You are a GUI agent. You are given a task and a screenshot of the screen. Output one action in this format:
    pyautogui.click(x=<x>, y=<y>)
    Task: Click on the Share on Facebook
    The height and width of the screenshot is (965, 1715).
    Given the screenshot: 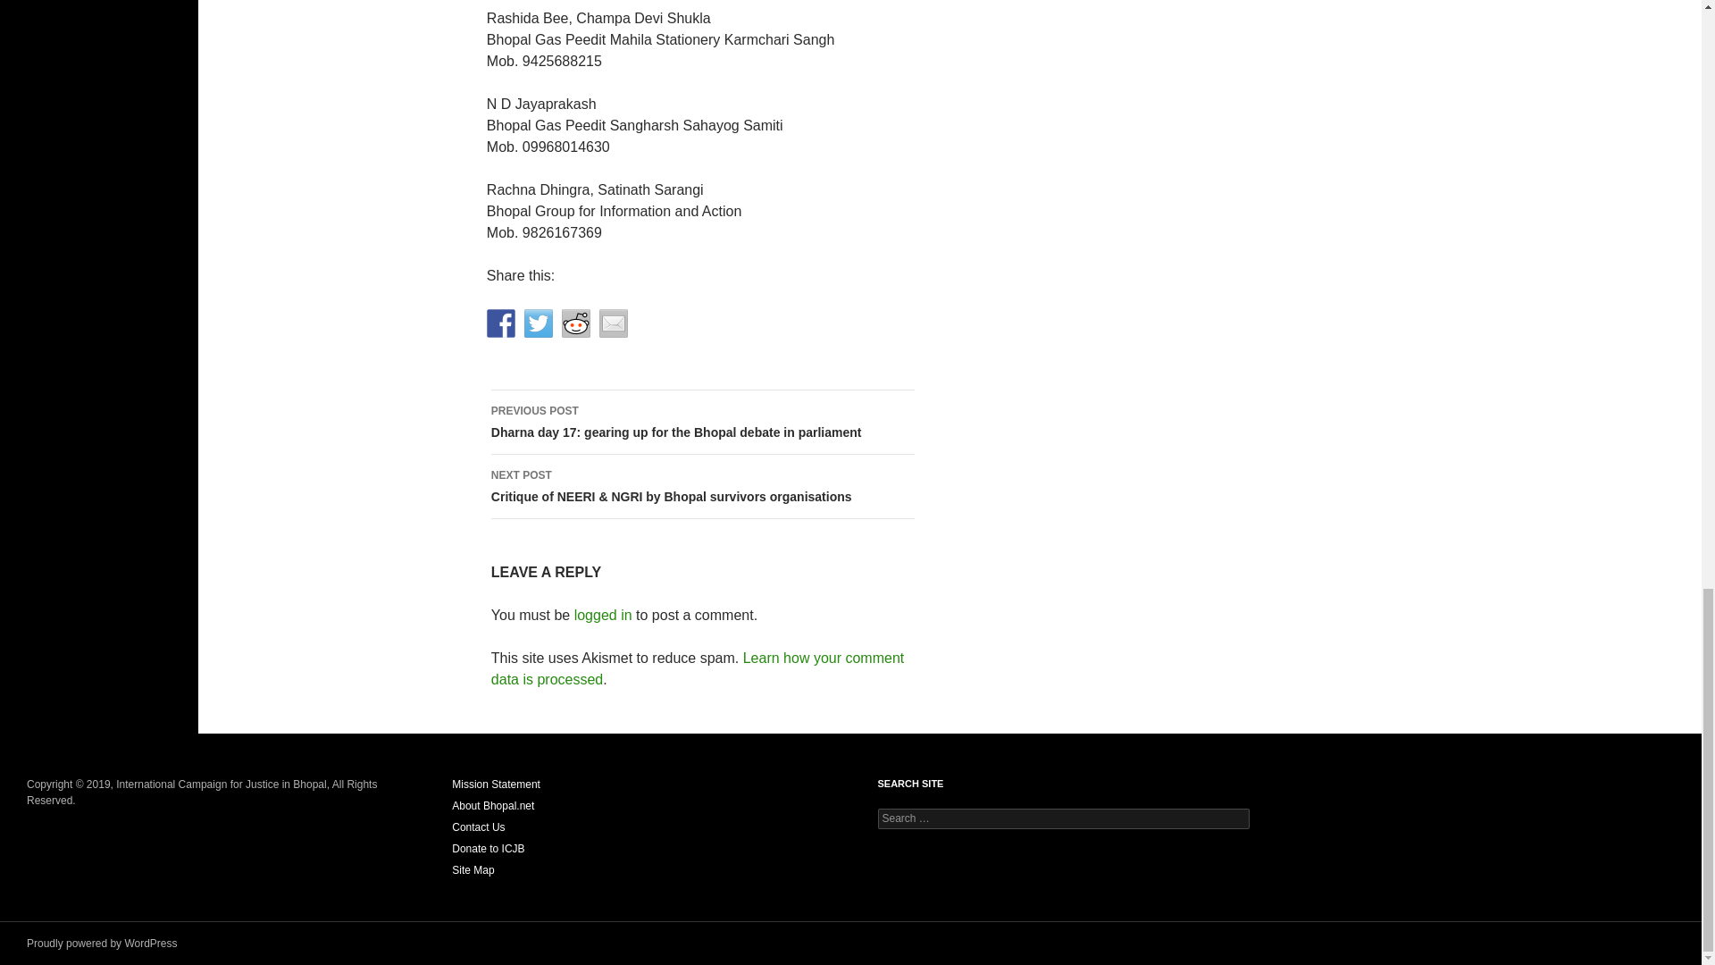 What is the action you would take?
    pyautogui.click(x=501, y=323)
    